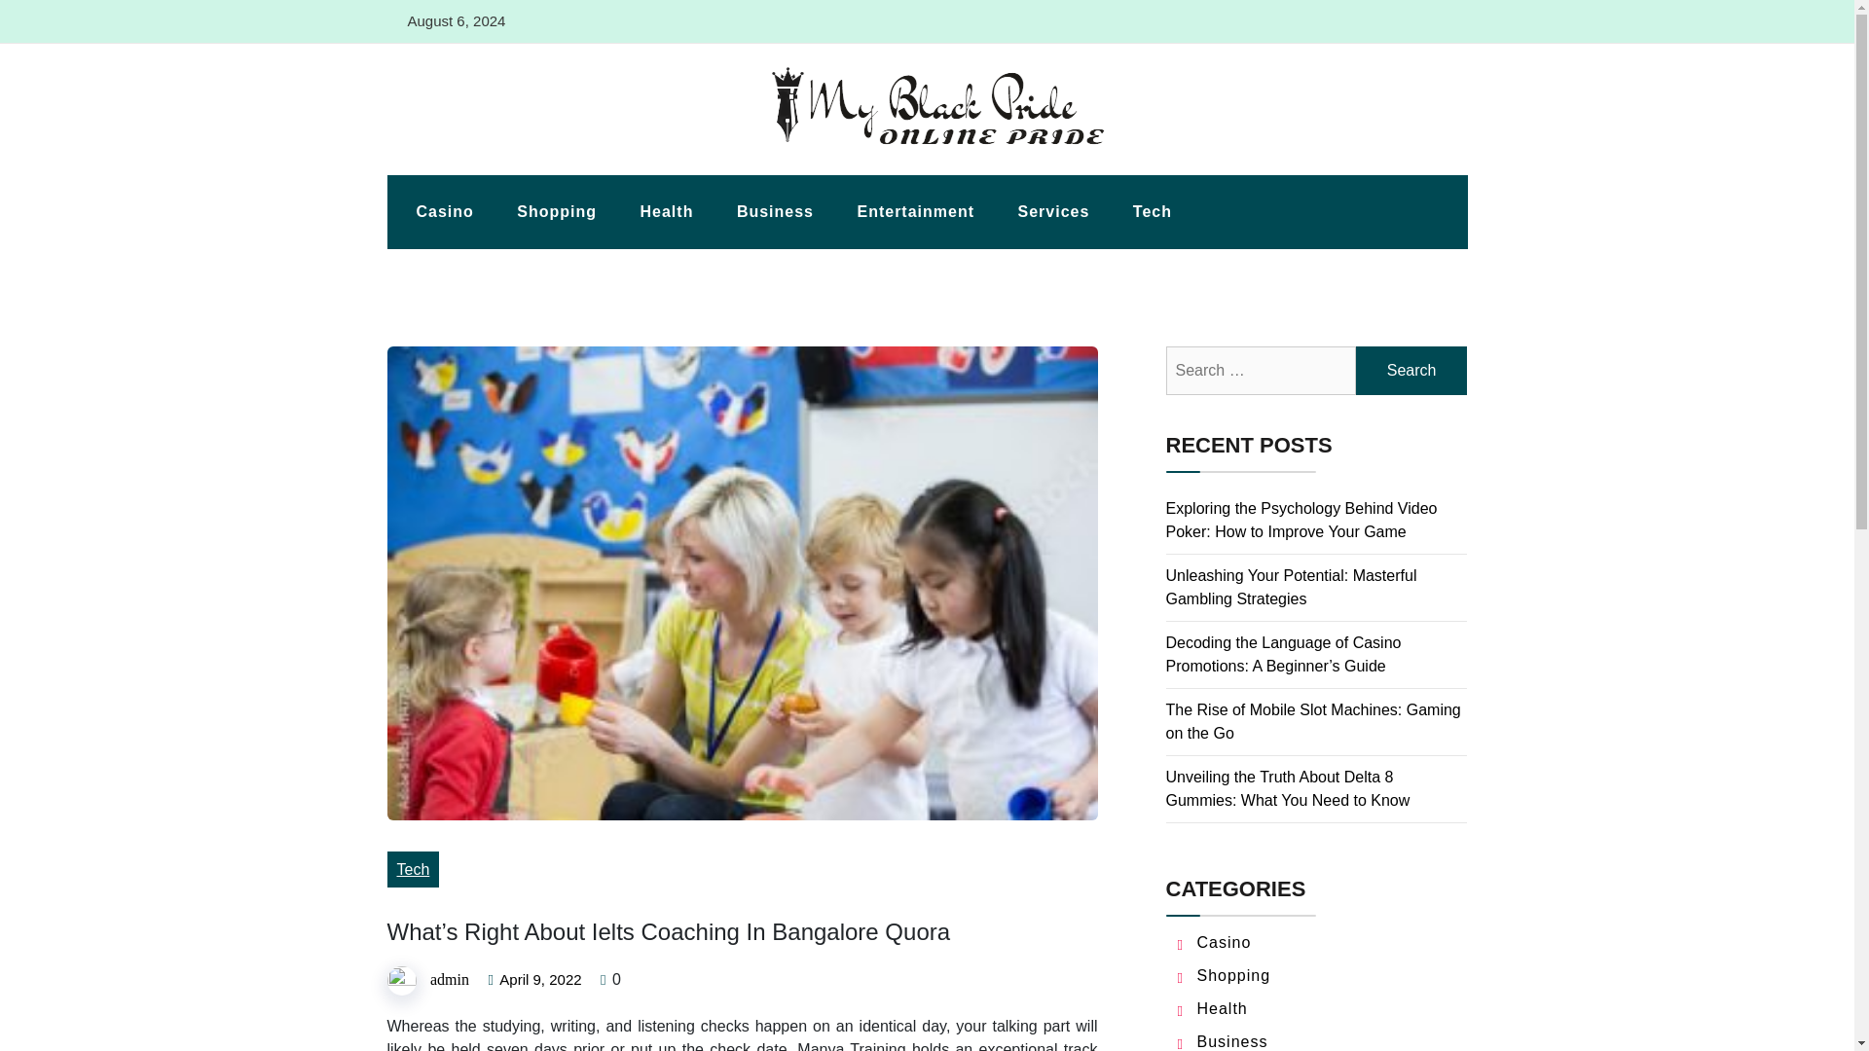 Image resolution: width=1869 pixels, height=1051 pixels. Describe the element at coordinates (465, 164) in the screenshot. I see `My Black Pride` at that location.